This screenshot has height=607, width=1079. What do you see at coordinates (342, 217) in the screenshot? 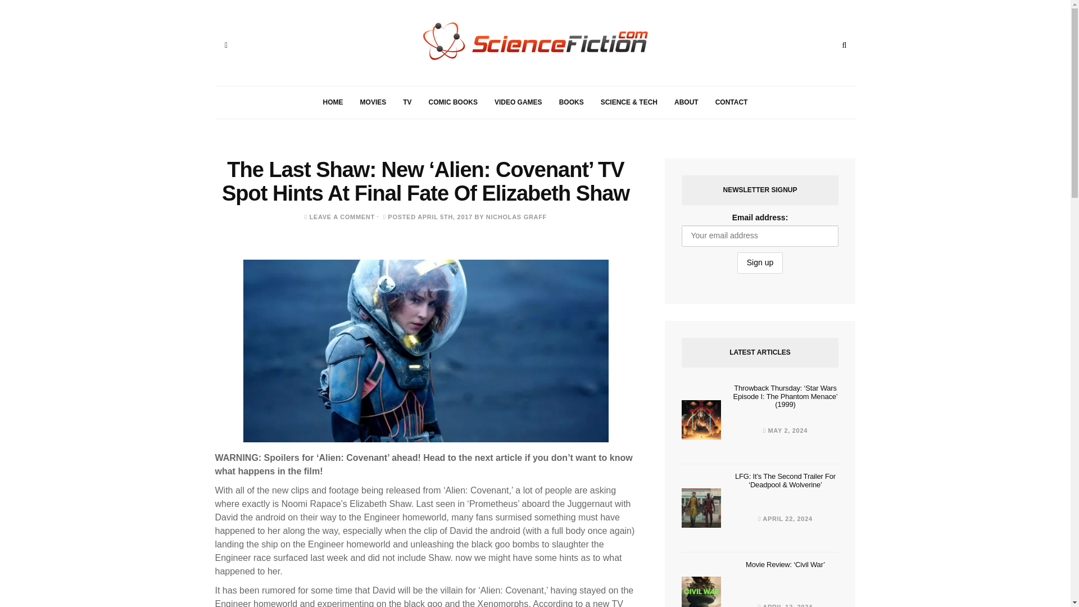
I see `LEAVE A COMMENT` at bounding box center [342, 217].